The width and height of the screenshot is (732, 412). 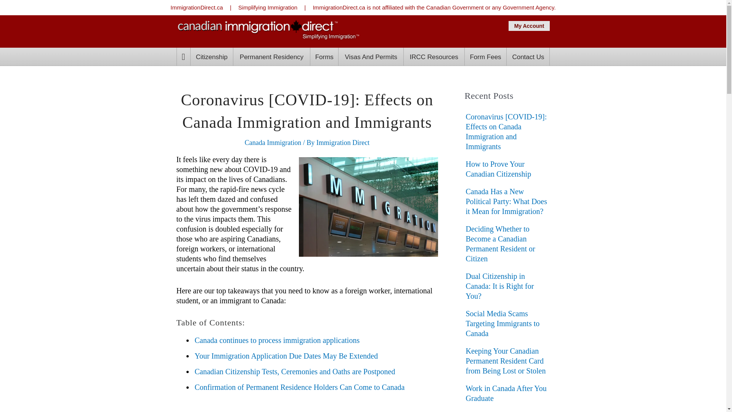 What do you see at coordinates (324, 56) in the screenshot?
I see `Forms` at bounding box center [324, 56].